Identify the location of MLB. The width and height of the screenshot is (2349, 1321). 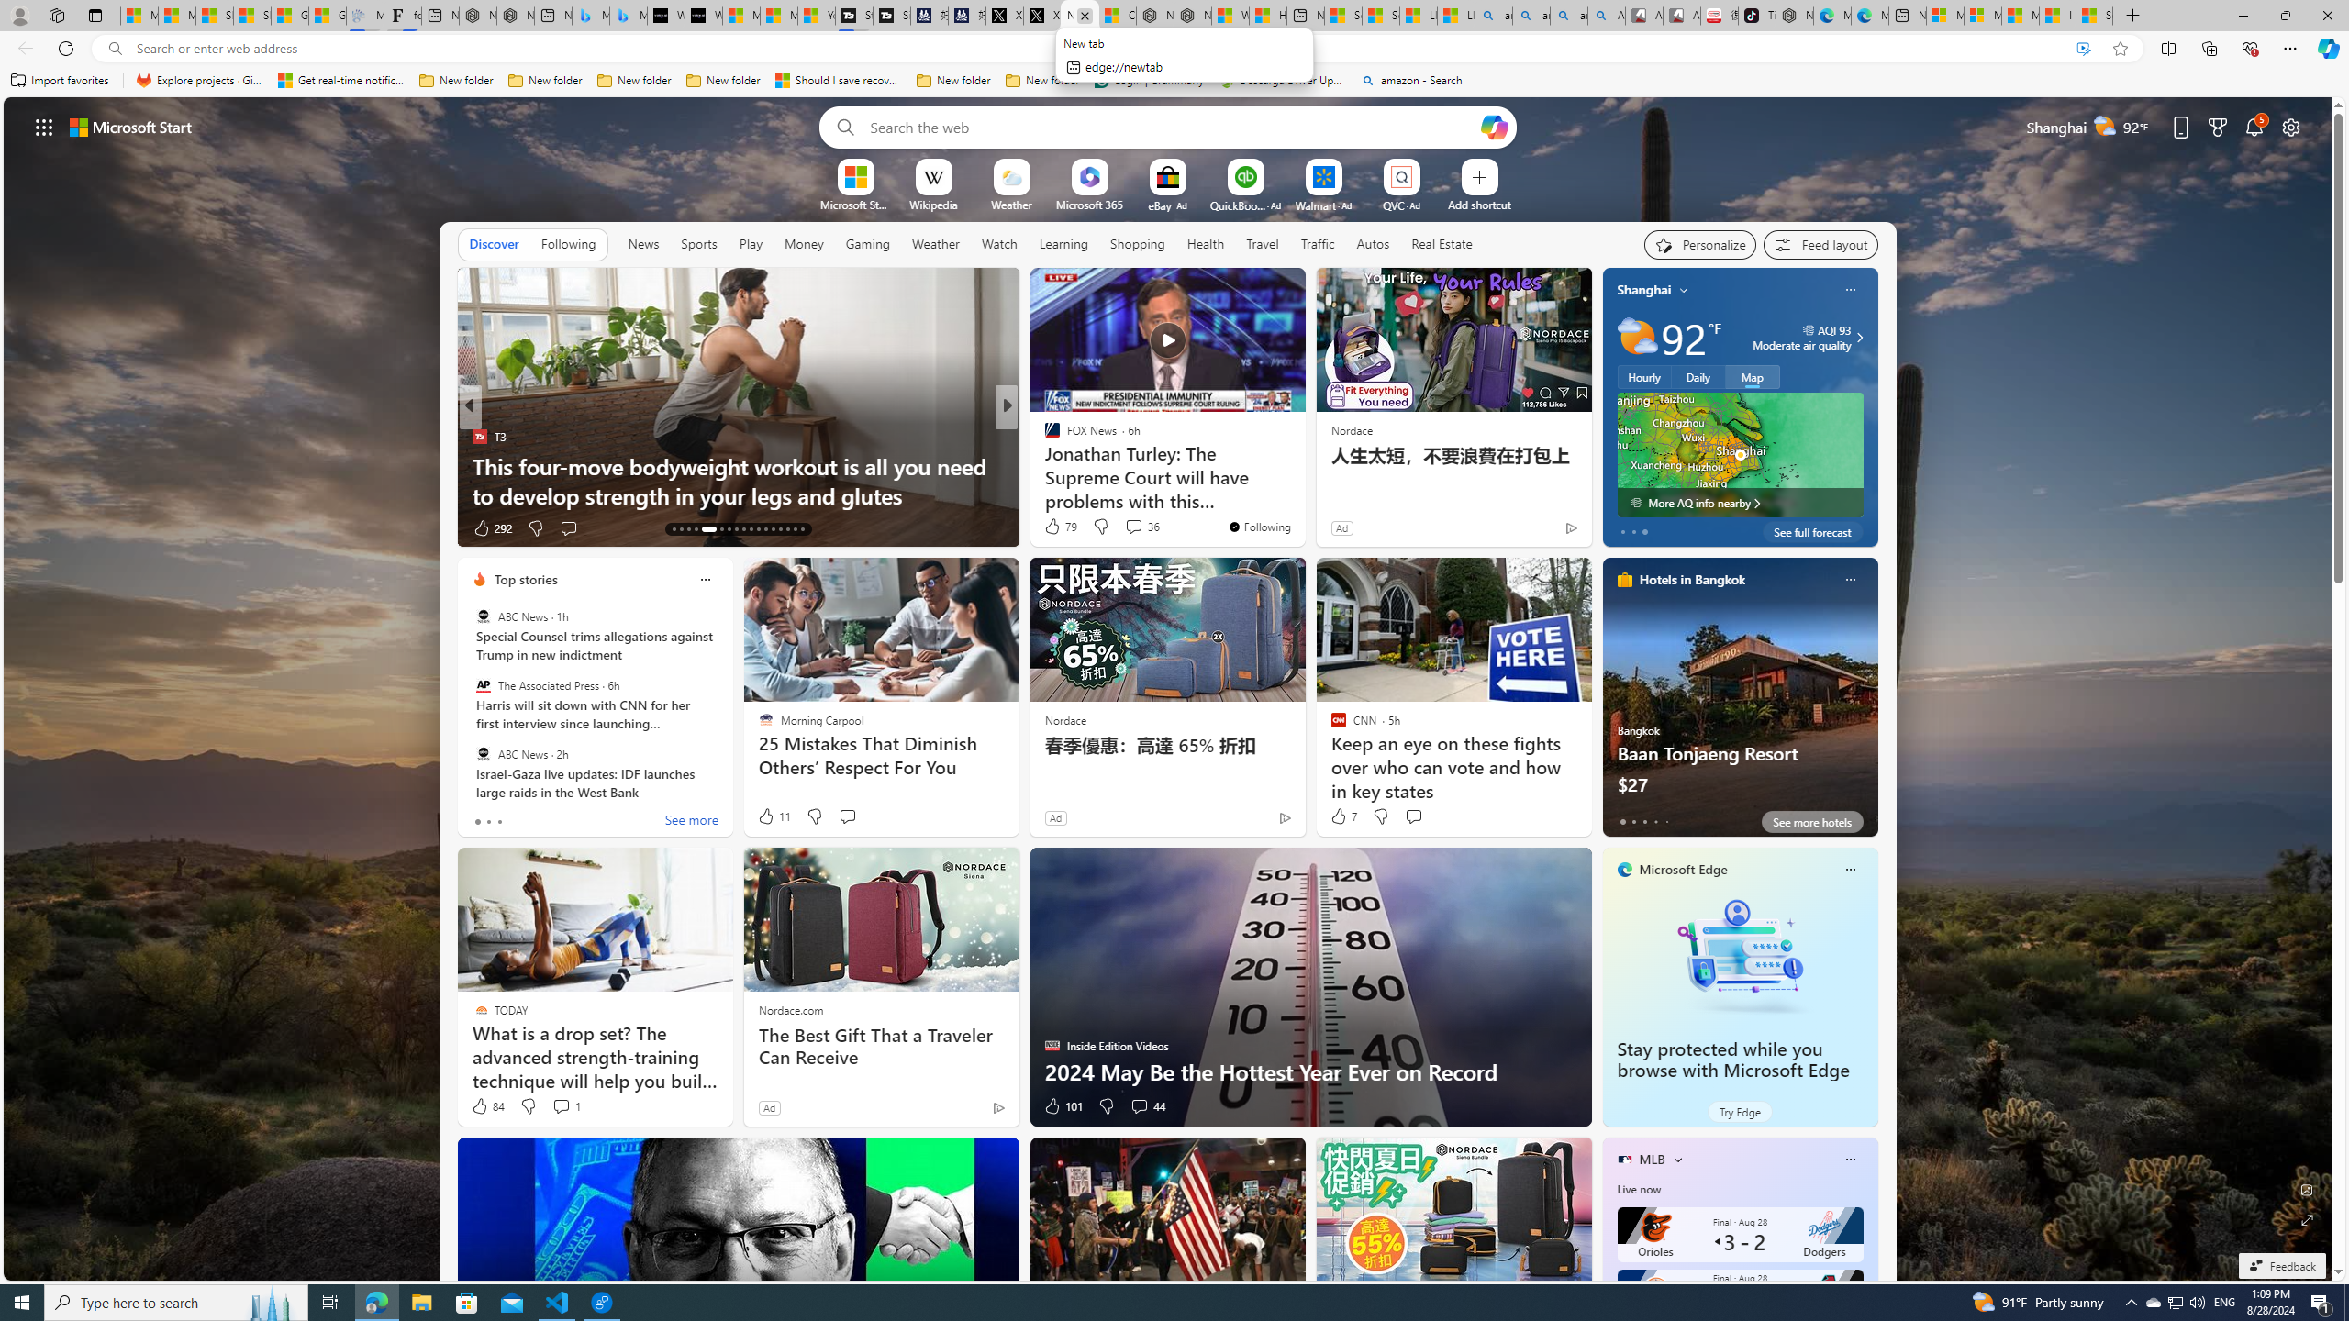
(1652, 1160).